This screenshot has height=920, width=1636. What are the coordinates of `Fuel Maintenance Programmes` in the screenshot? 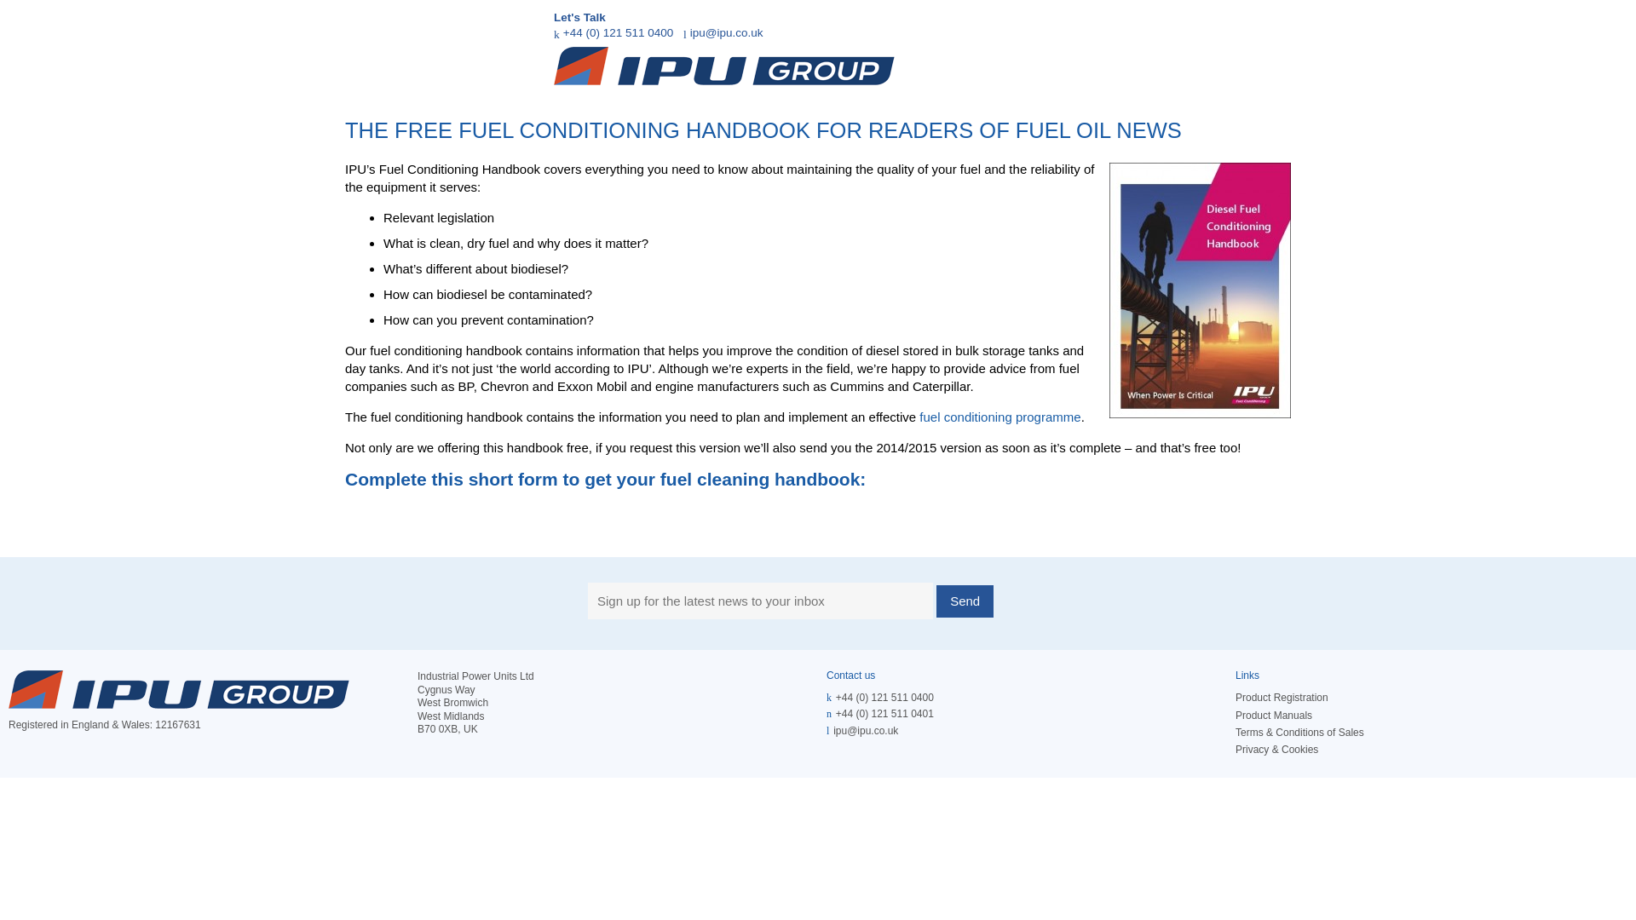 It's located at (999, 416).